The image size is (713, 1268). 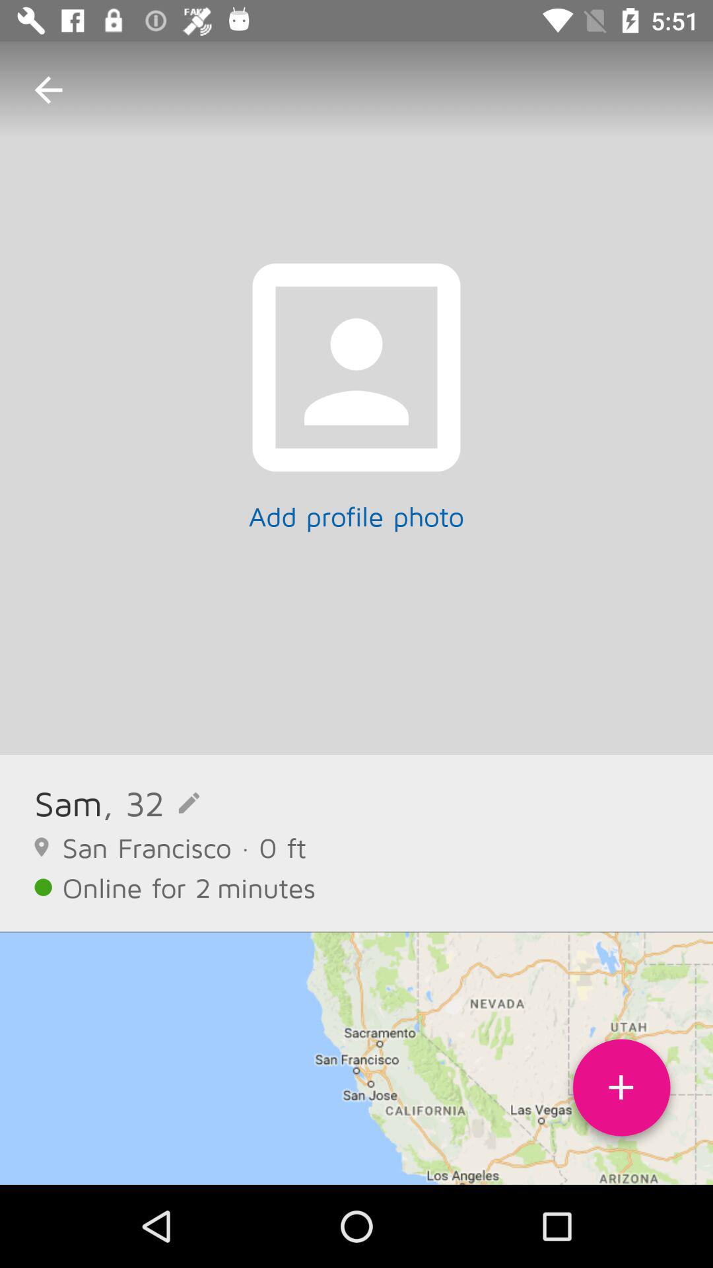 What do you see at coordinates (621, 1092) in the screenshot?
I see `add a new search` at bounding box center [621, 1092].